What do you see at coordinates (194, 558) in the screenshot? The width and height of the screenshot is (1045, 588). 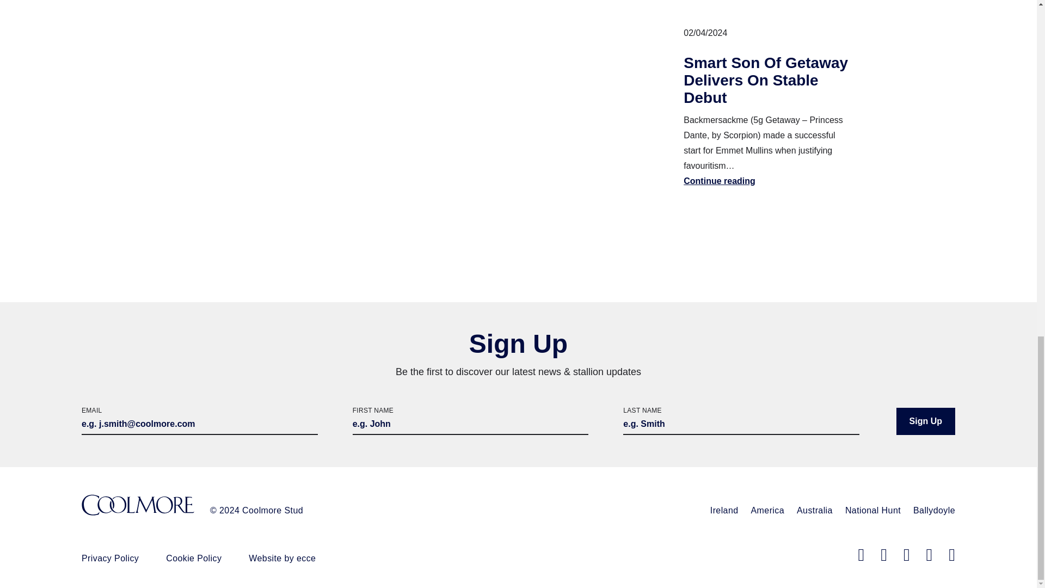 I see `Cookie Policy` at bounding box center [194, 558].